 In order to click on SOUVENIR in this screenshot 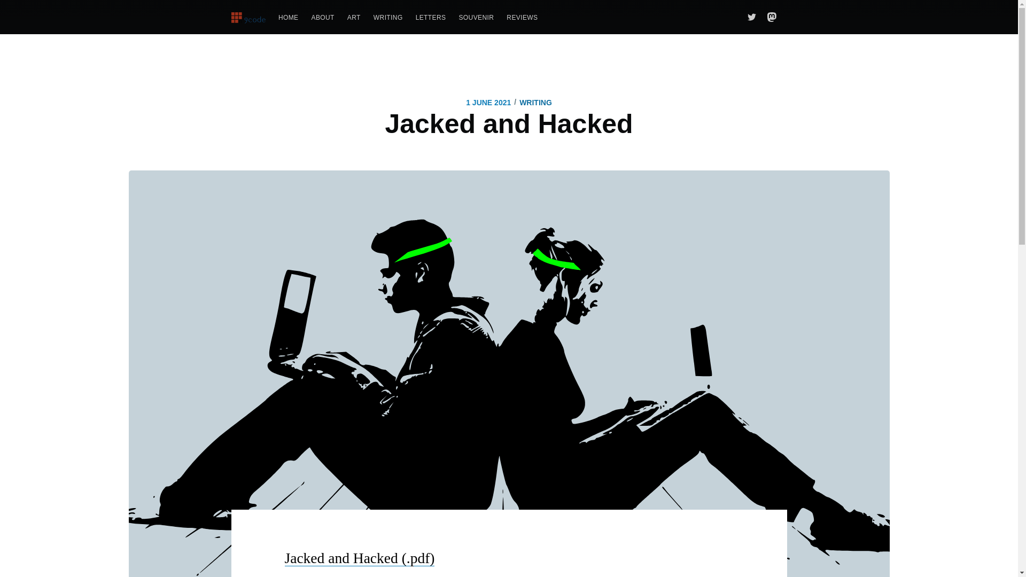, I will do `click(476, 18)`.